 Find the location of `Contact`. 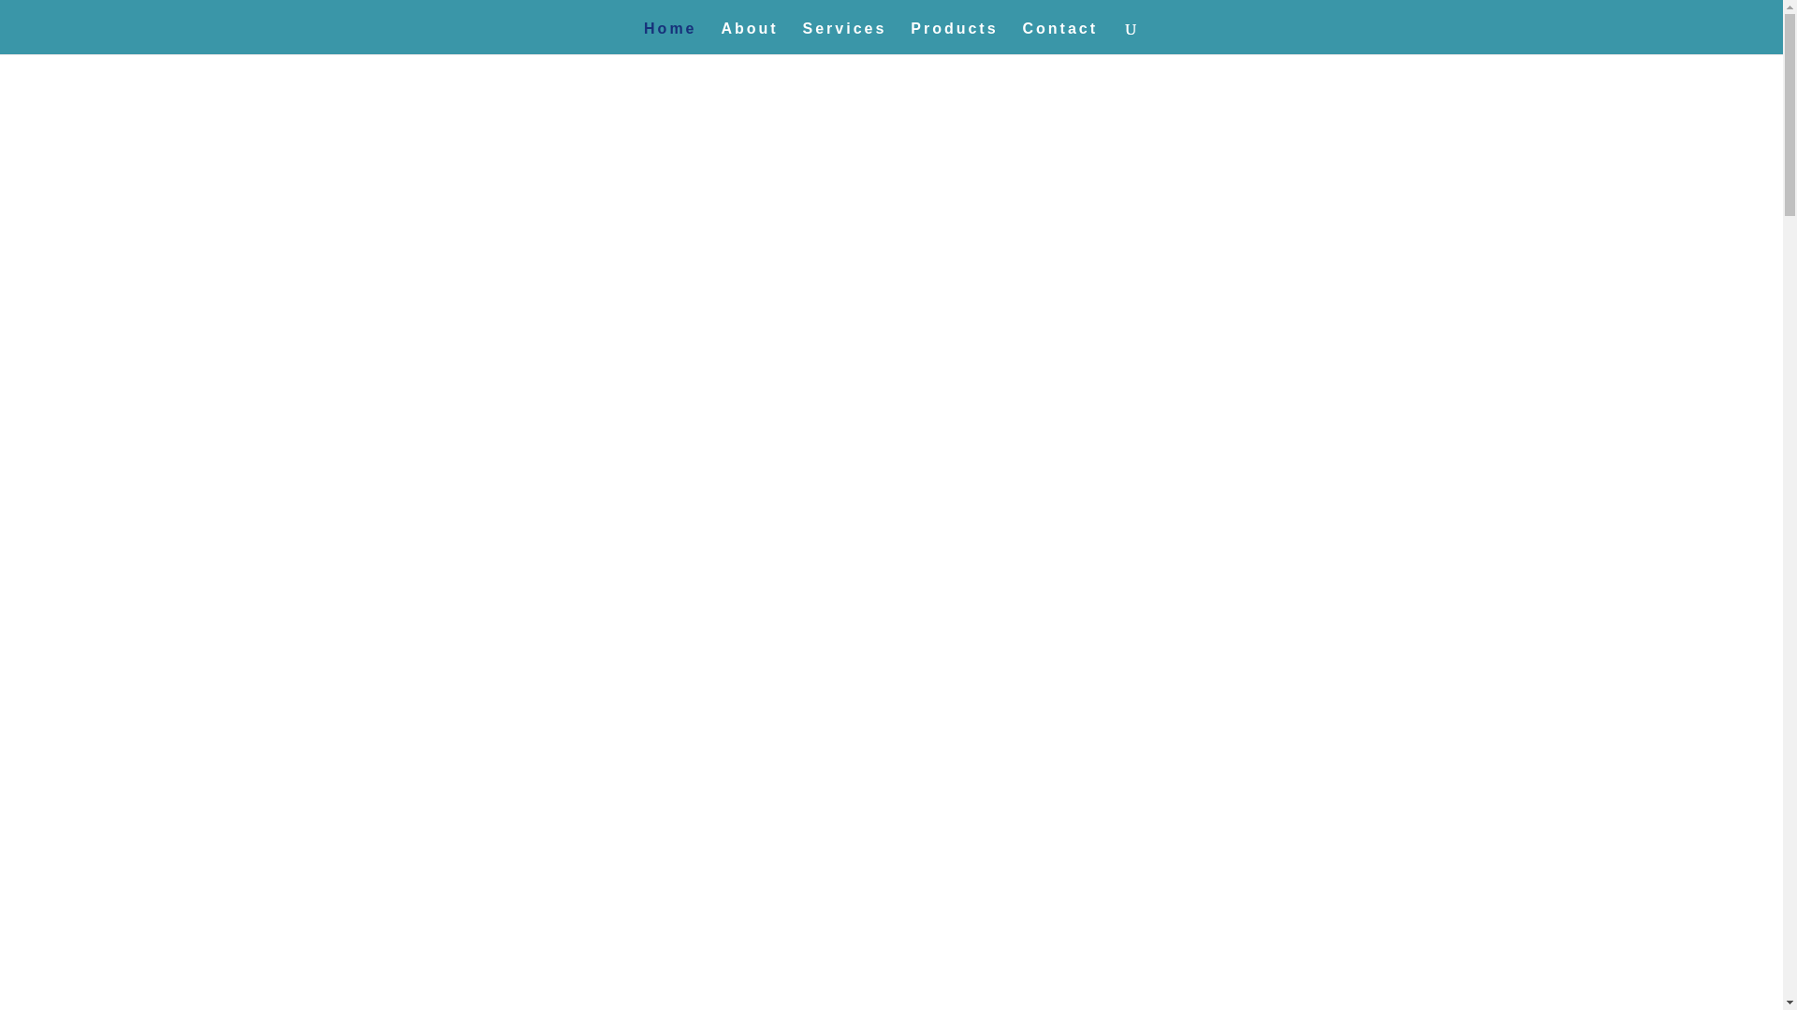

Contact is located at coordinates (1059, 37).